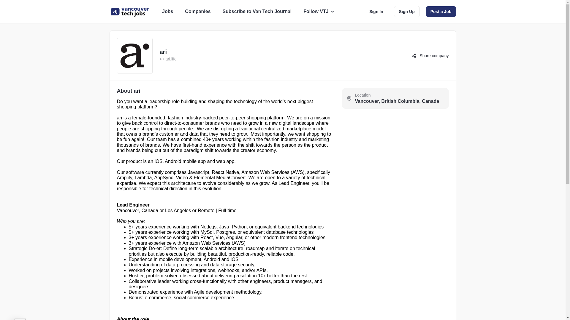  Describe the element at coordinates (197, 11) in the screenshot. I see `Companies` at that location.